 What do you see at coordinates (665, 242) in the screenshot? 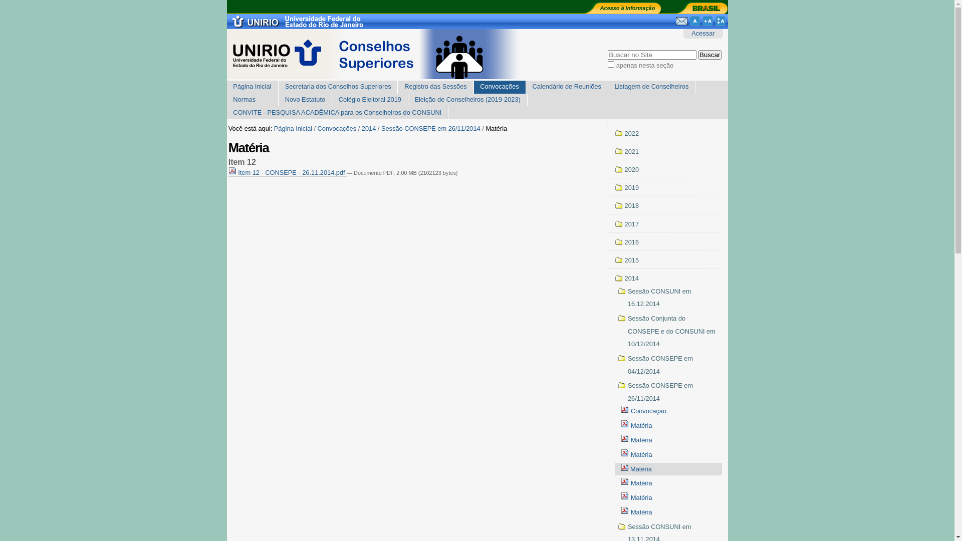
I see `2016` at bounding box center [665, 242].